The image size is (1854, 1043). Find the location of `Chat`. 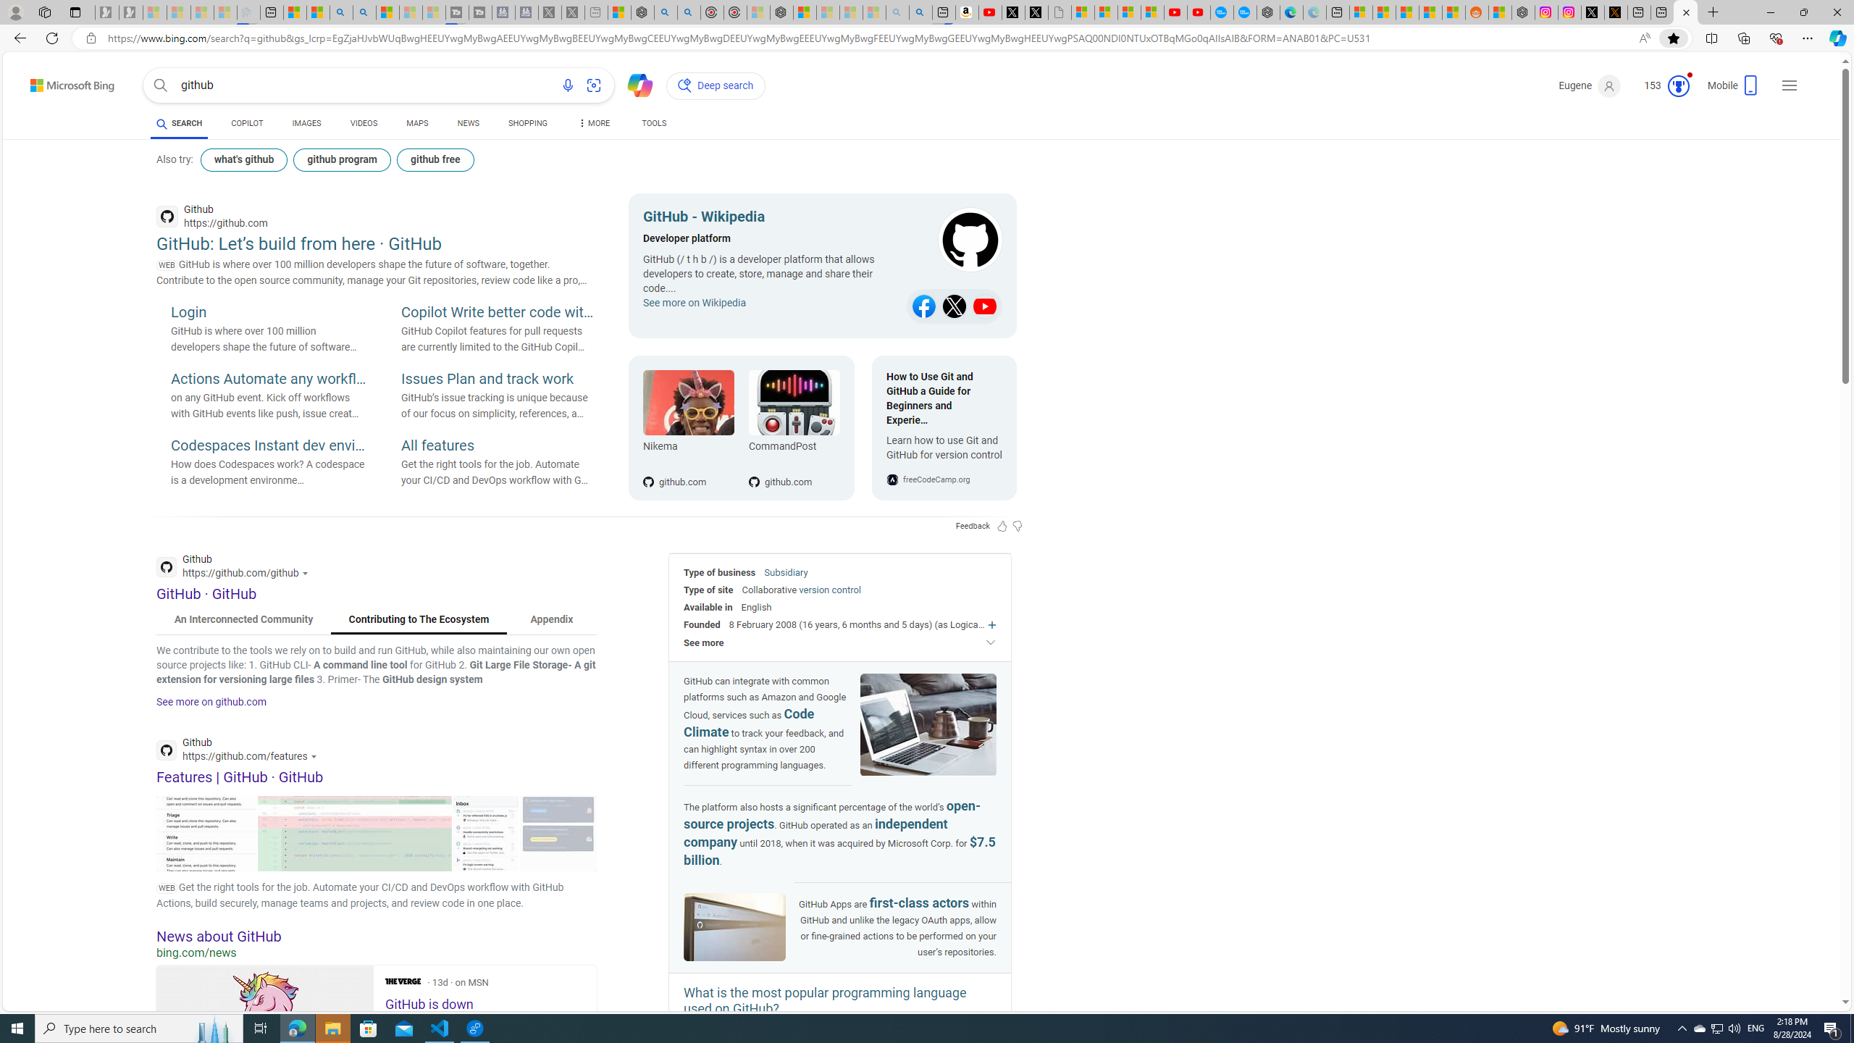

Chat is located at coordinates (634, 84).